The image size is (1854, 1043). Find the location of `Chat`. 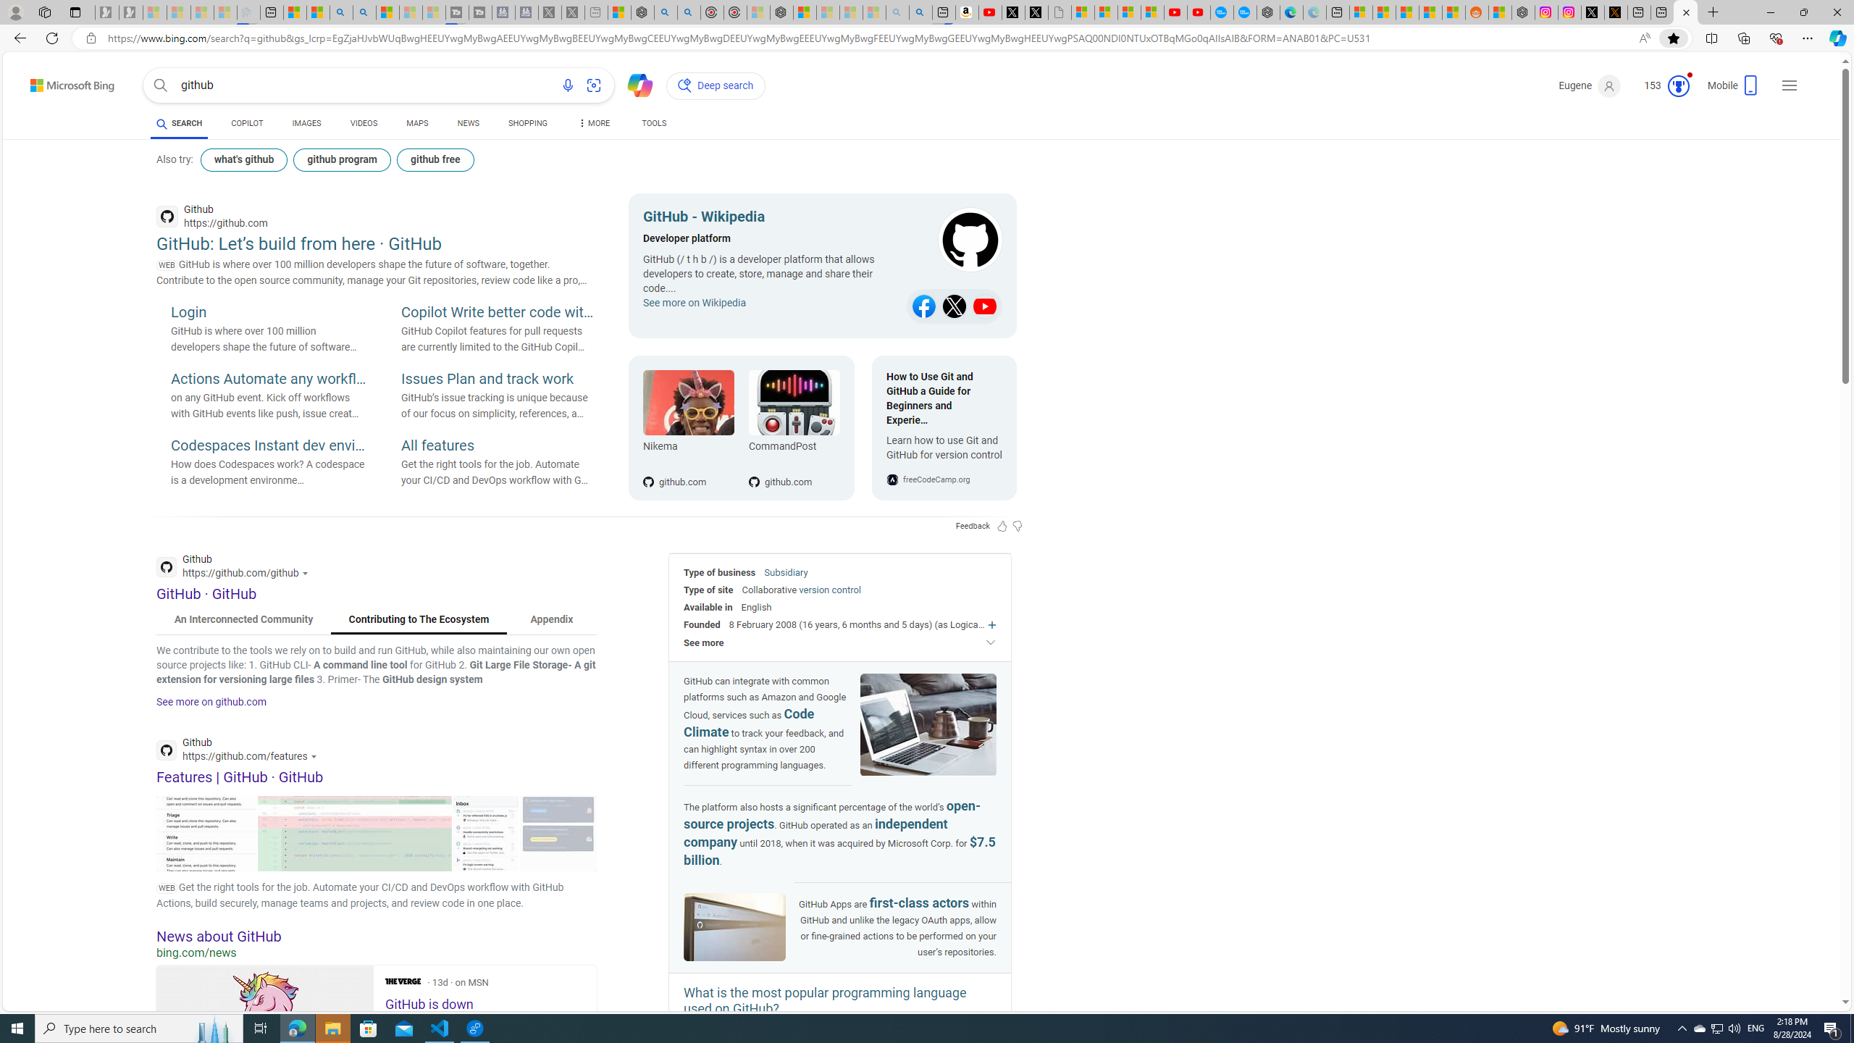

Chat is located at coordinates (634, 84).